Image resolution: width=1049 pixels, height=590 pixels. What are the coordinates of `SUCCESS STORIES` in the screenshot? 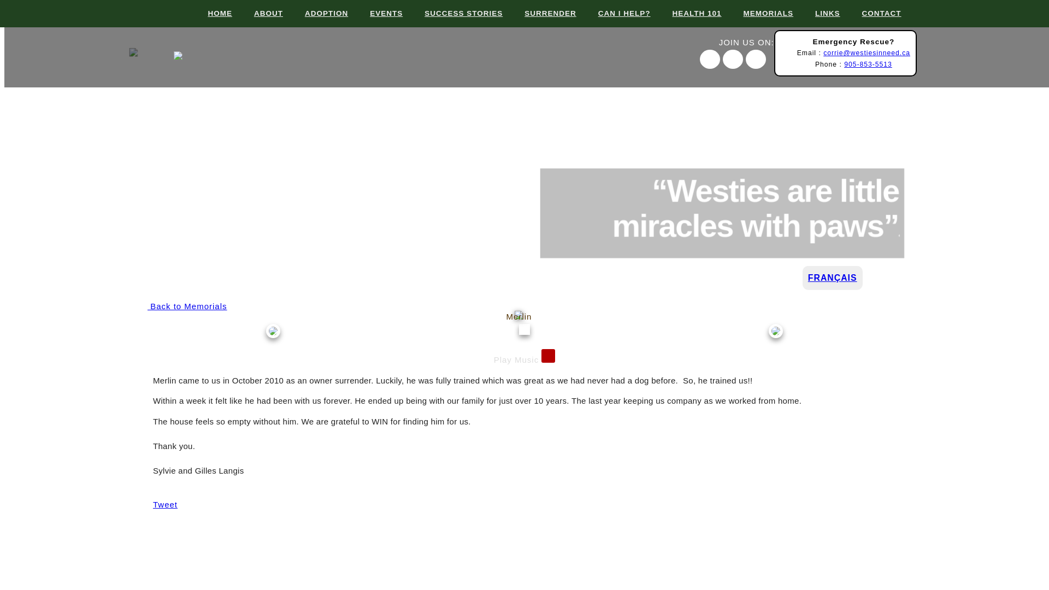 It's located at (455, 13).